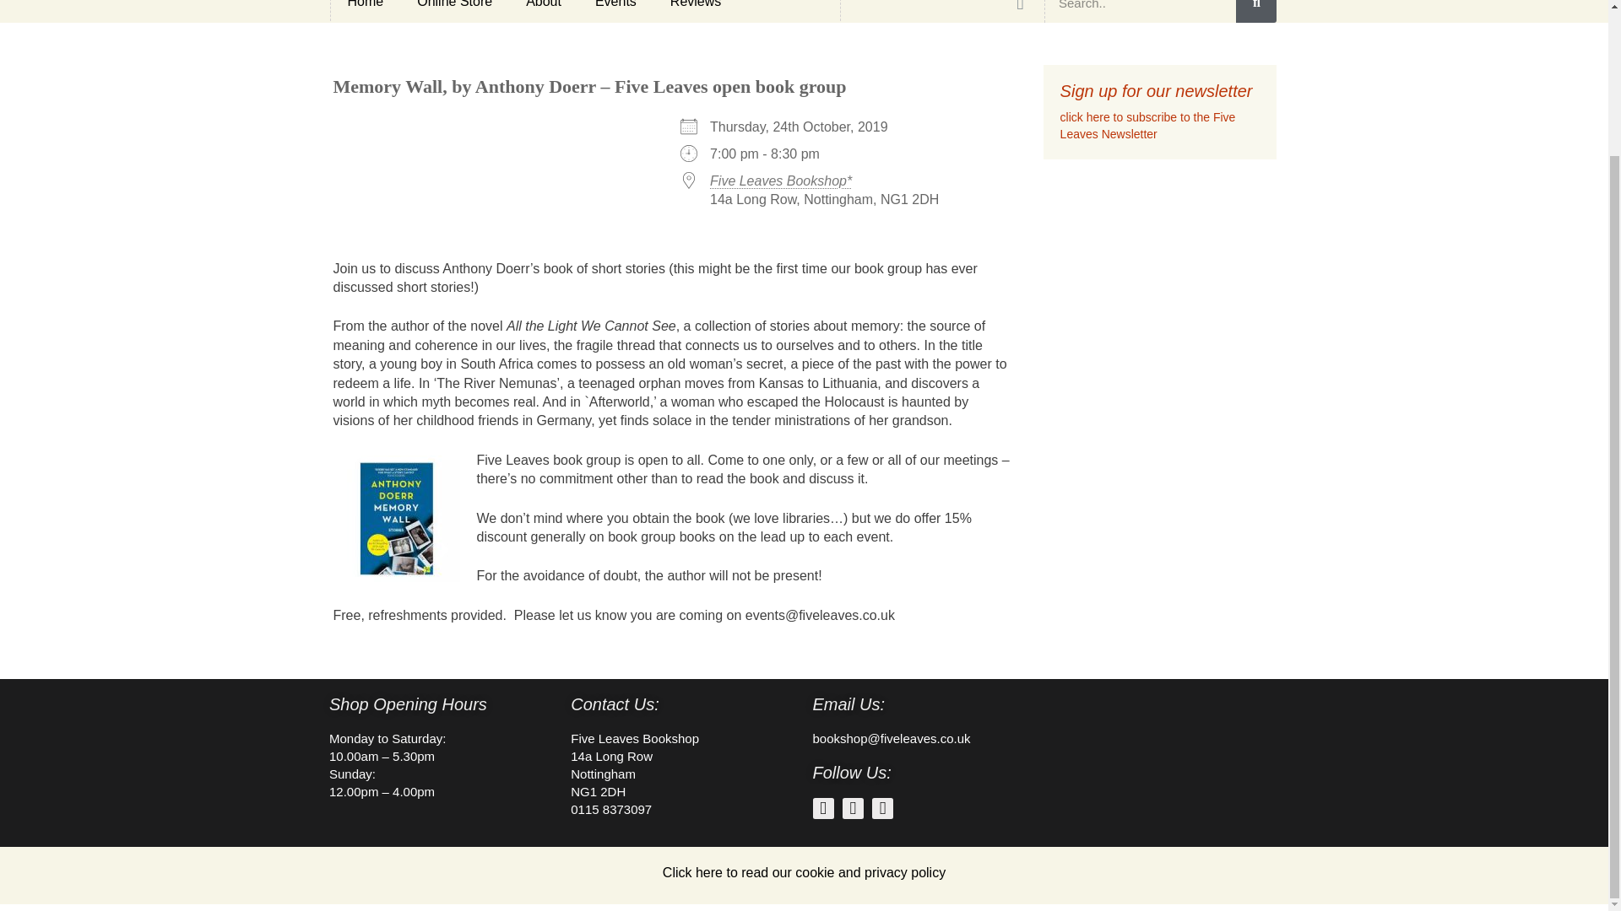 This screenshot has width=1621, height=911. I want to click on Home, so click(365, 10).